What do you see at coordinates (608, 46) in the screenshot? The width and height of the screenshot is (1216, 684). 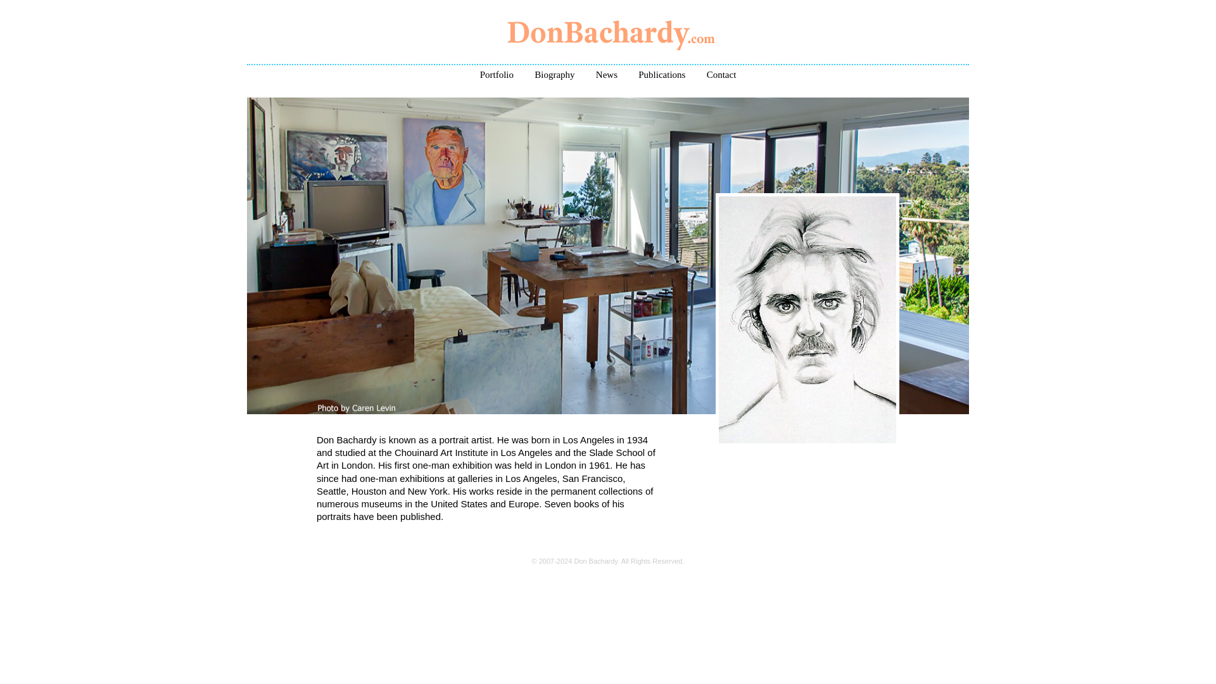 I see `www.donbachardy.com` at bounding box center [608, 46].